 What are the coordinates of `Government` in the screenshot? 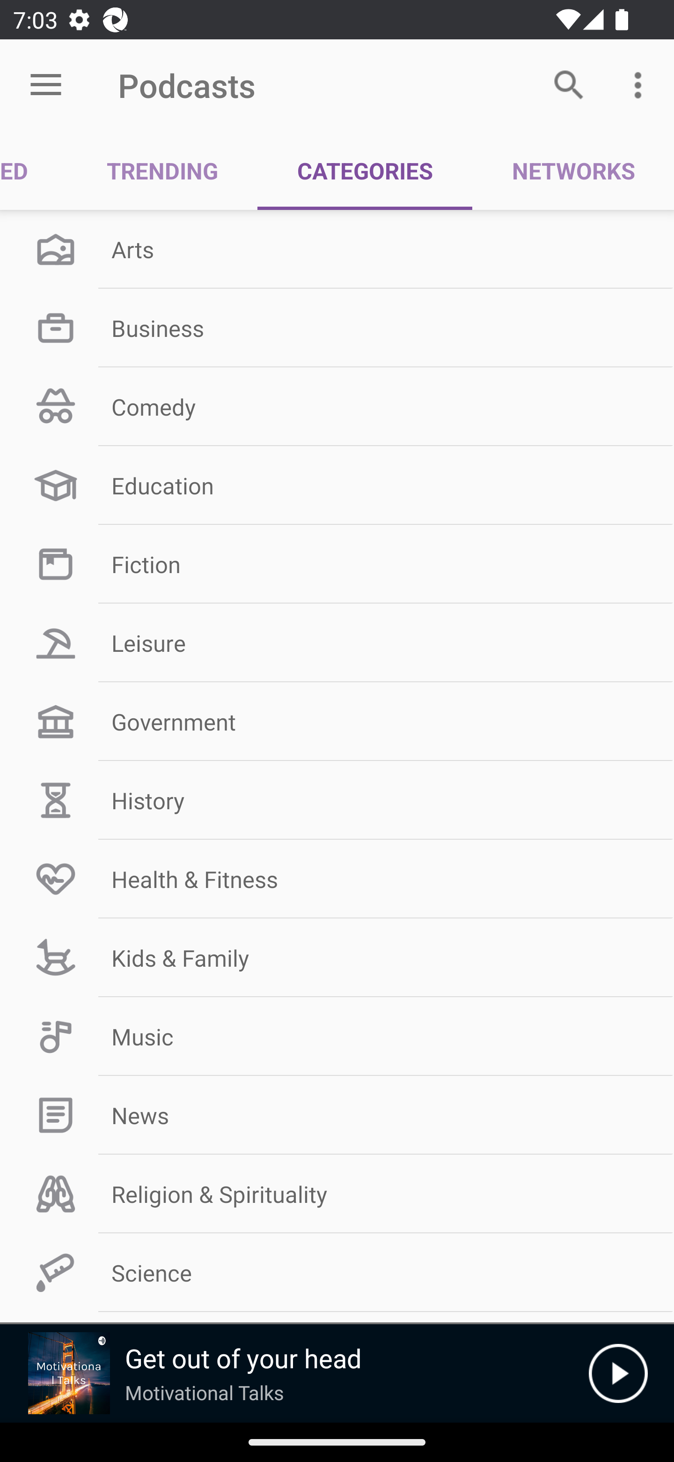 It's located at (337, 722).